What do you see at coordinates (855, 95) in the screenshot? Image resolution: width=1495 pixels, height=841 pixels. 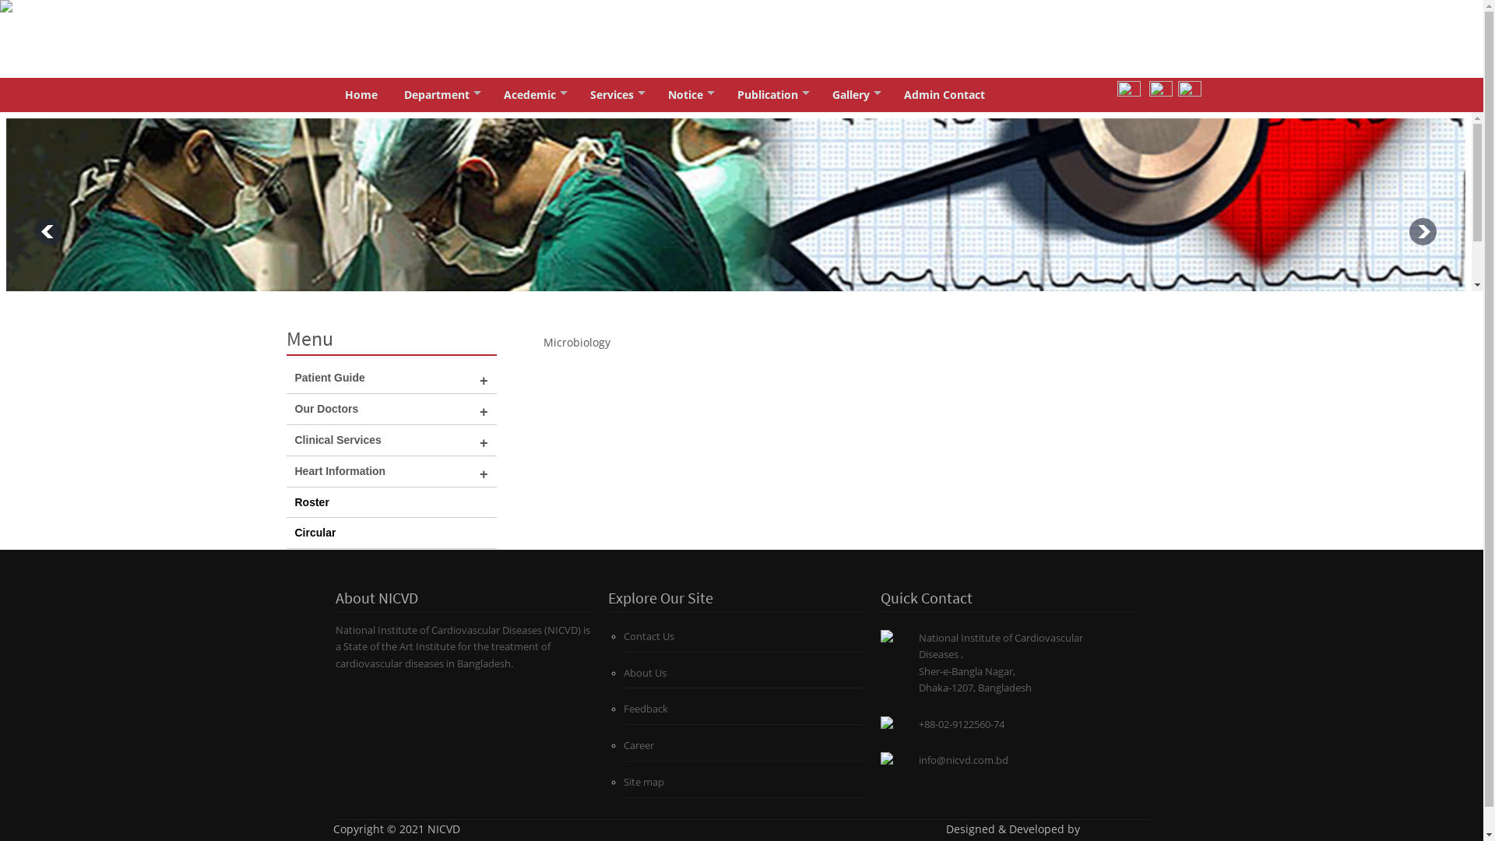 I see `Gallery` at bounding box center [855, 95].